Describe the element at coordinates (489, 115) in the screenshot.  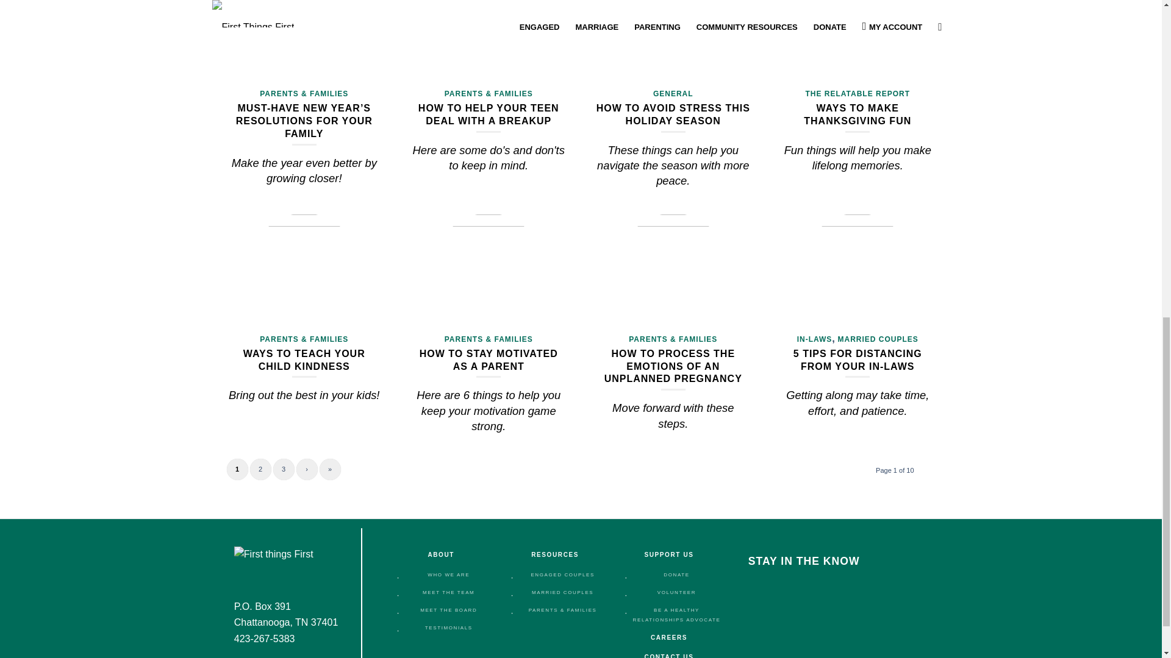
I see `Permanent Link: How to Help Your Teen Deal With a Breakup` at that location.